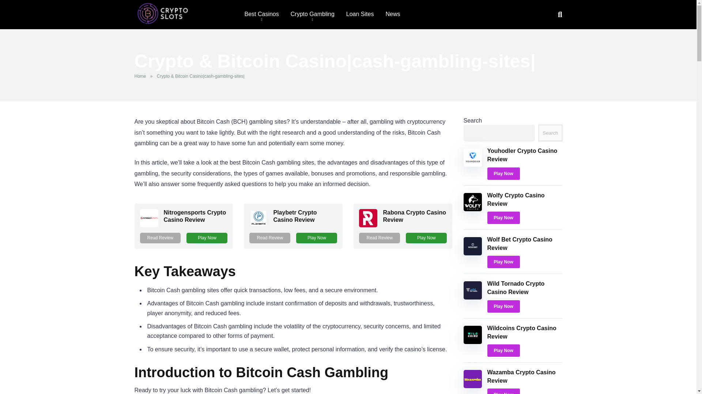 Image resolution: width=702 pixels, height=394 pixels. Describe the element at coordinates (207, 238) in the screenshot. I see `Play Now` at that location.